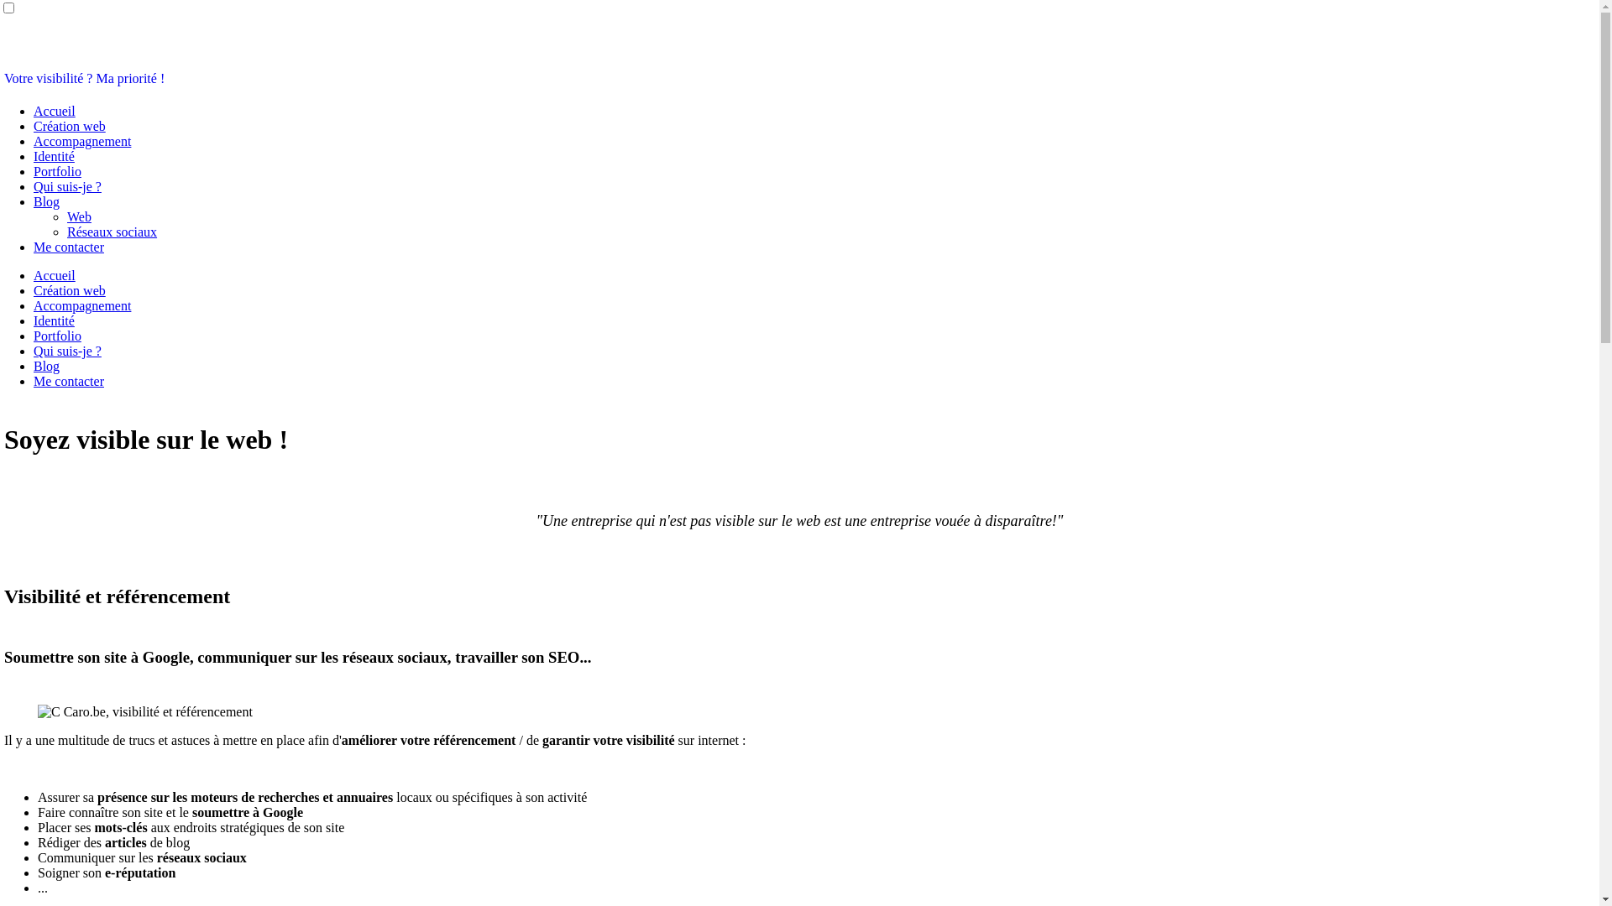 This screenshot has height=906, width=1612. I want to click on Accueil, so click(55, 111).